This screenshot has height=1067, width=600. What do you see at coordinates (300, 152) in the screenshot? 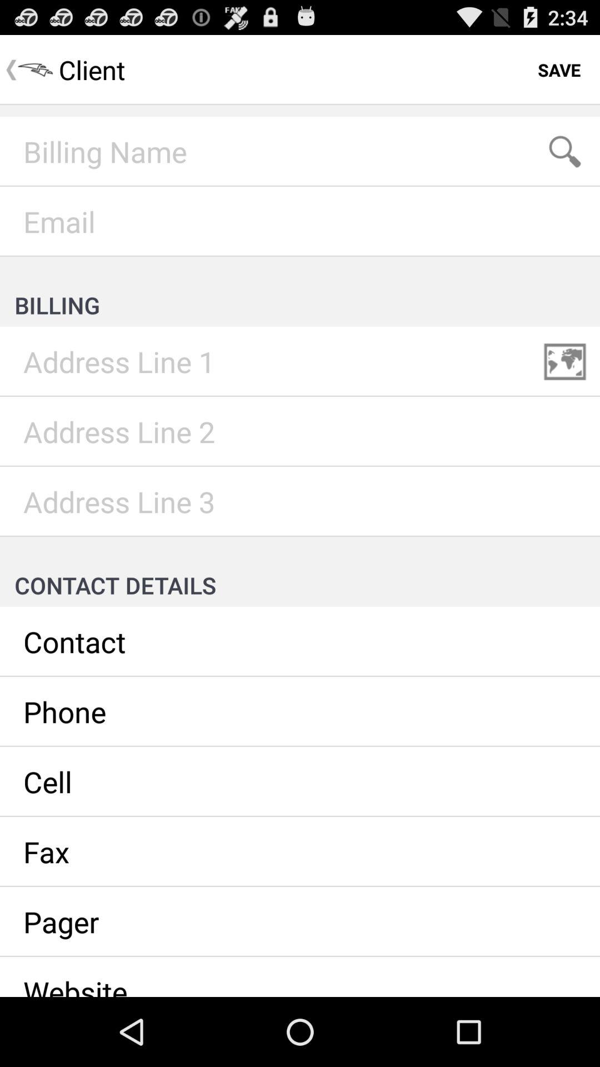
I see `billing name` at bounding box center [300, 152].